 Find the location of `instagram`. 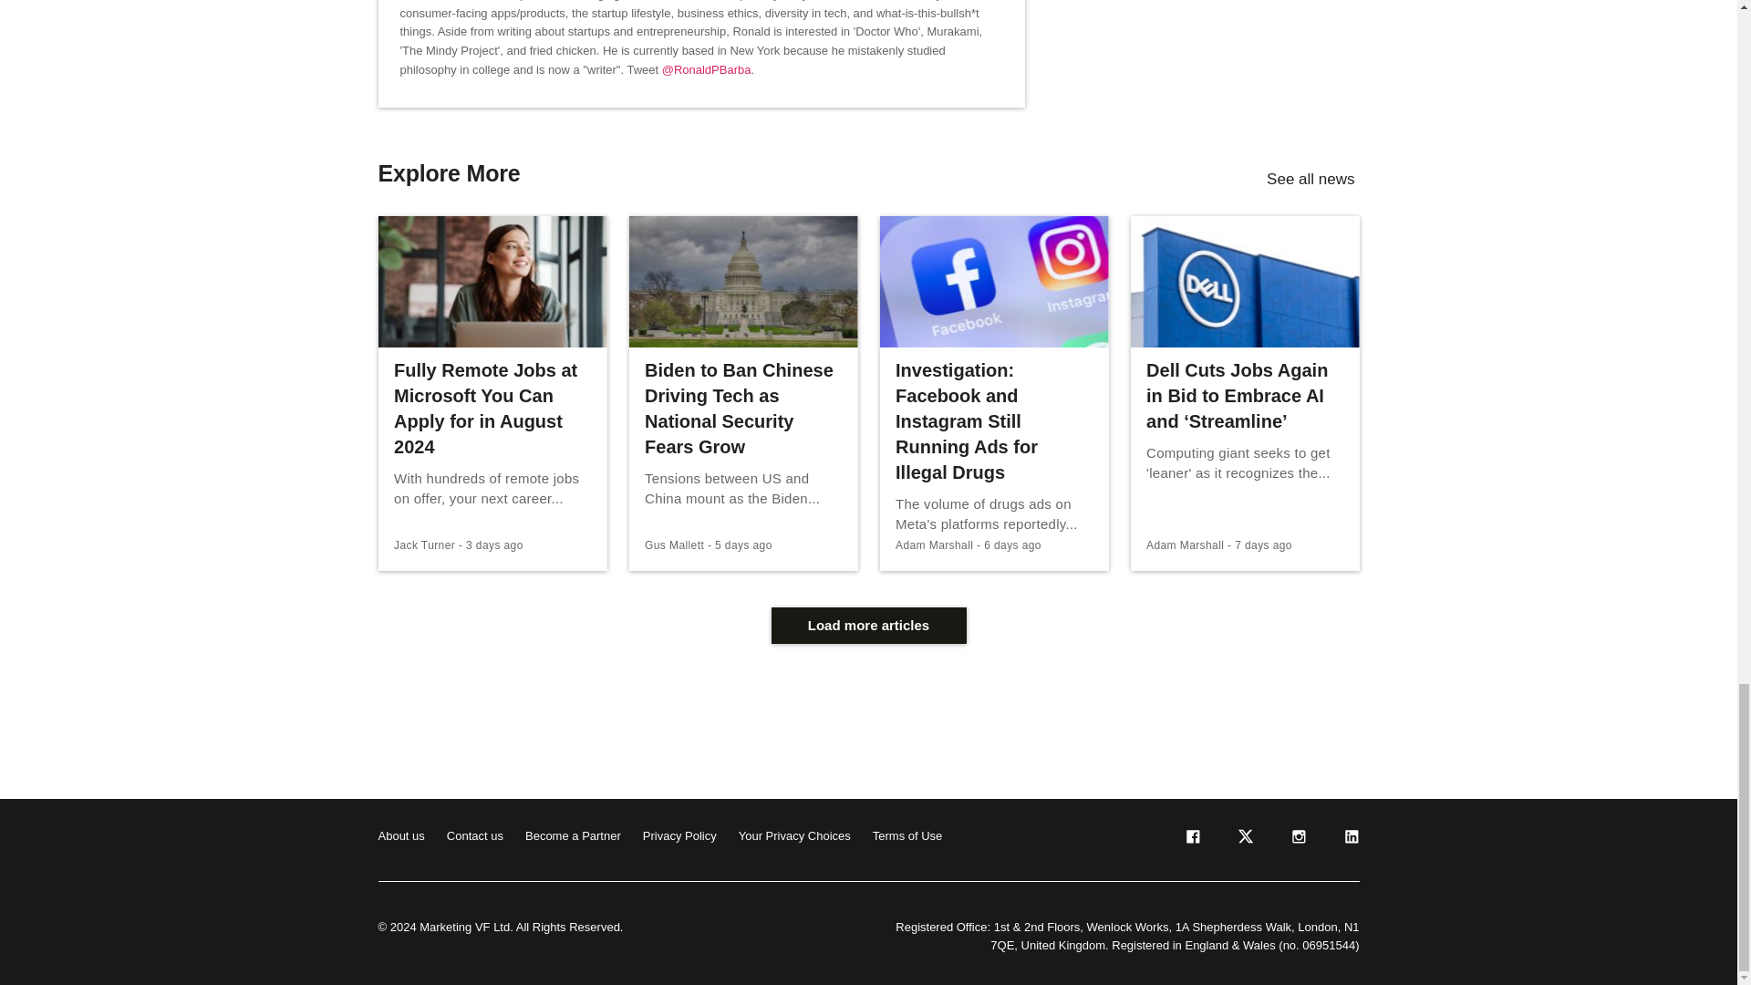

instagram is located at coordinates (1297, 839).